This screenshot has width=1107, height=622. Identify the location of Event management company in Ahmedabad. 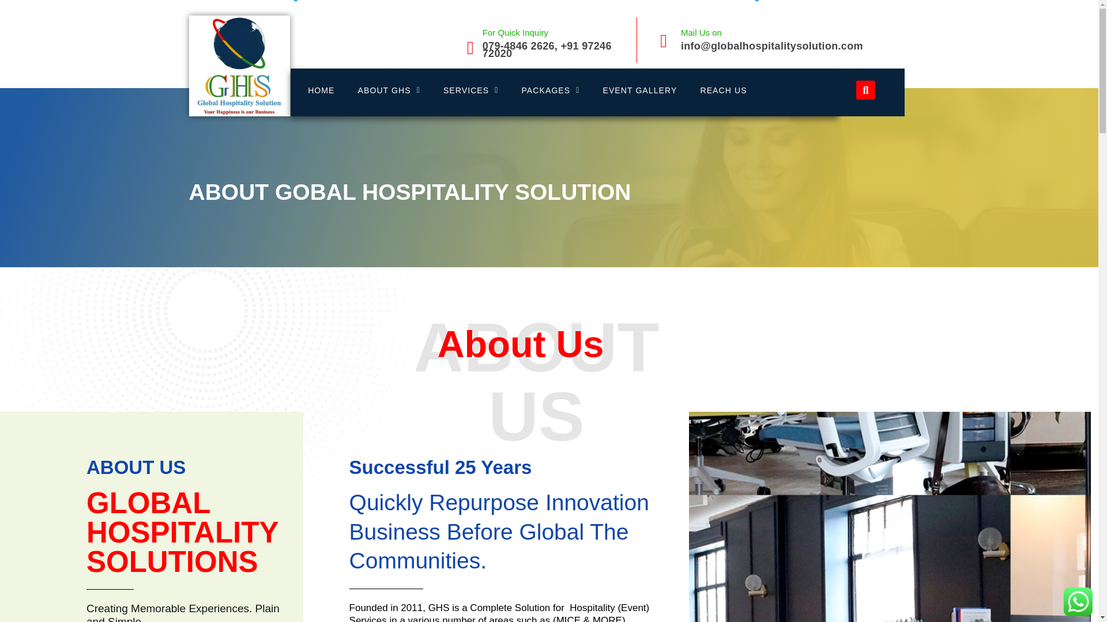
(321, 90).